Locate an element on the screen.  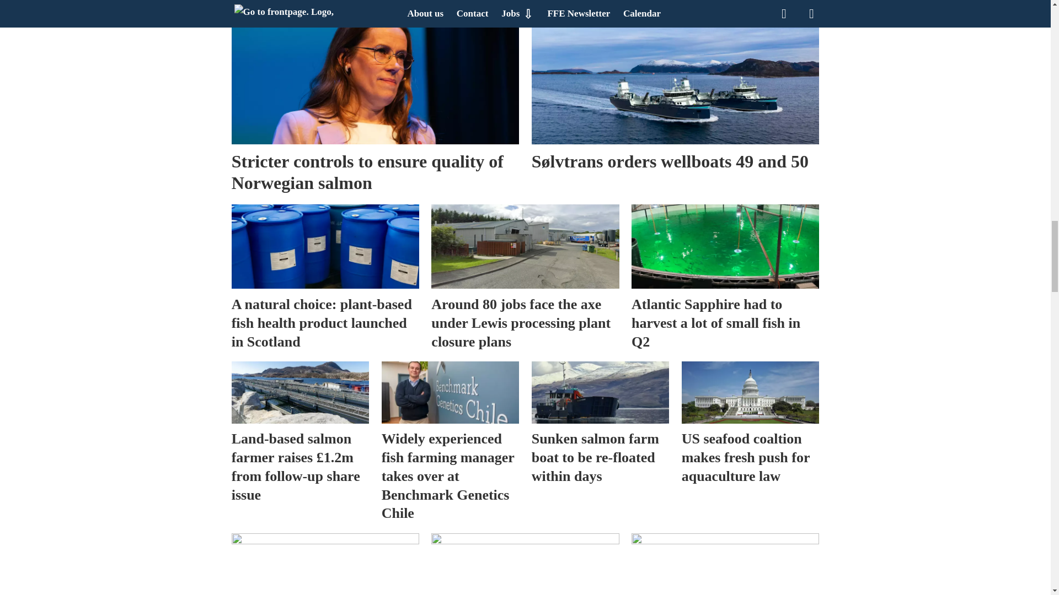
Atlantic Sapphire had to harvest a lot of small fish in Q2 is located at coordinates (725, 246).